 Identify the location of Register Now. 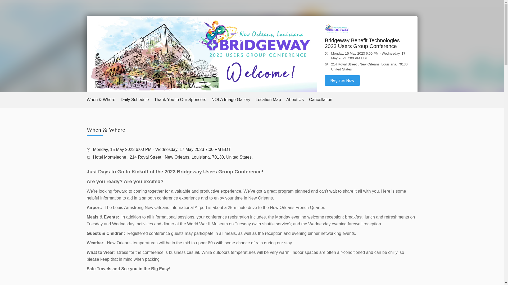
(342, 80).